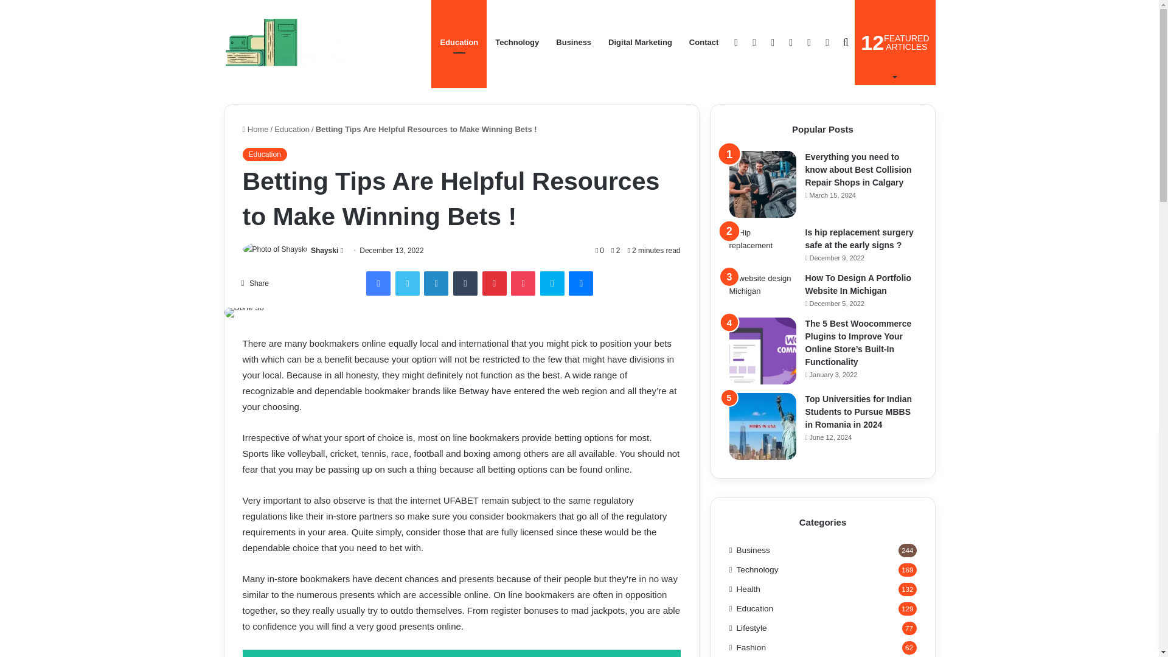 This screenshot has width=1168, height=657. Describe the element at coordinates (300, 43) in the screenshot. I see `Skayski` at that location.